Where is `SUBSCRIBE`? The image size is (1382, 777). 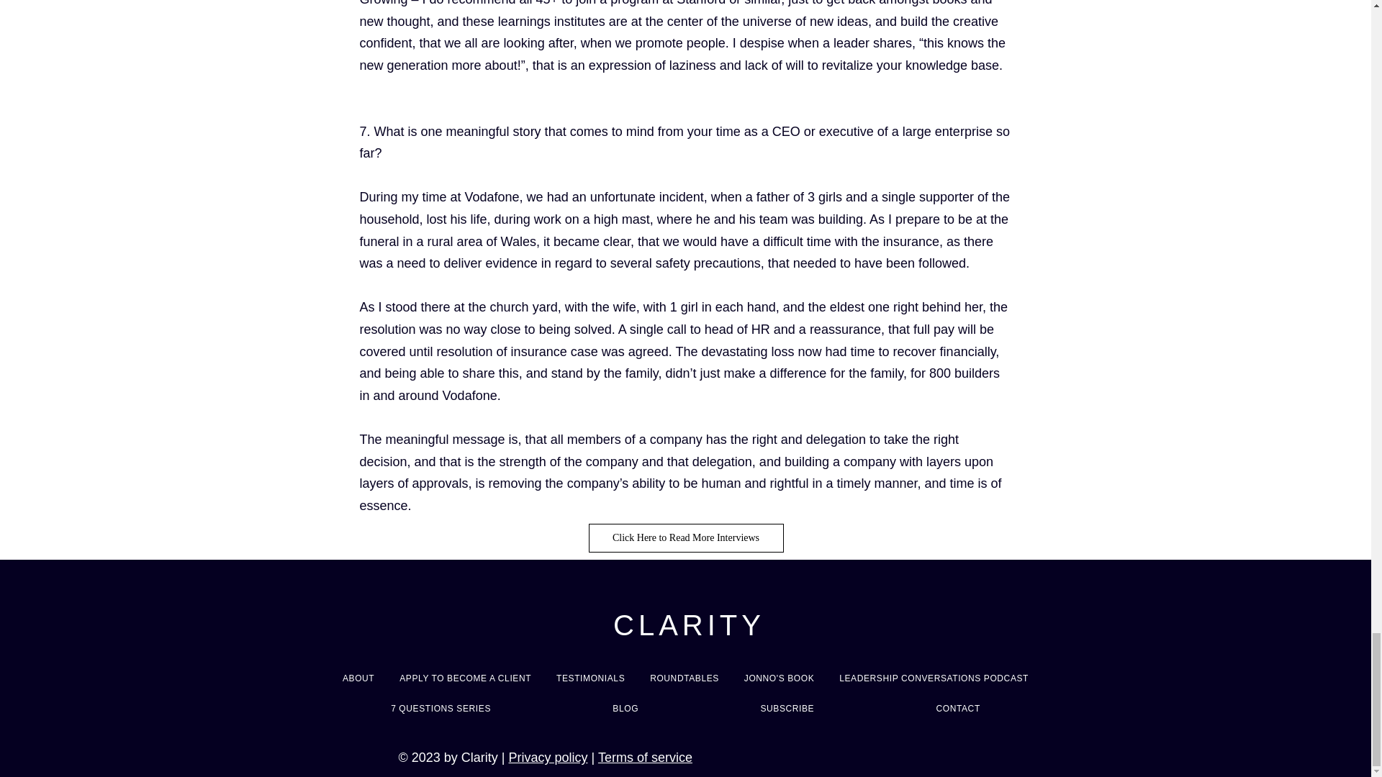
SUBSCRIBE is located at coordinates (787, 708).